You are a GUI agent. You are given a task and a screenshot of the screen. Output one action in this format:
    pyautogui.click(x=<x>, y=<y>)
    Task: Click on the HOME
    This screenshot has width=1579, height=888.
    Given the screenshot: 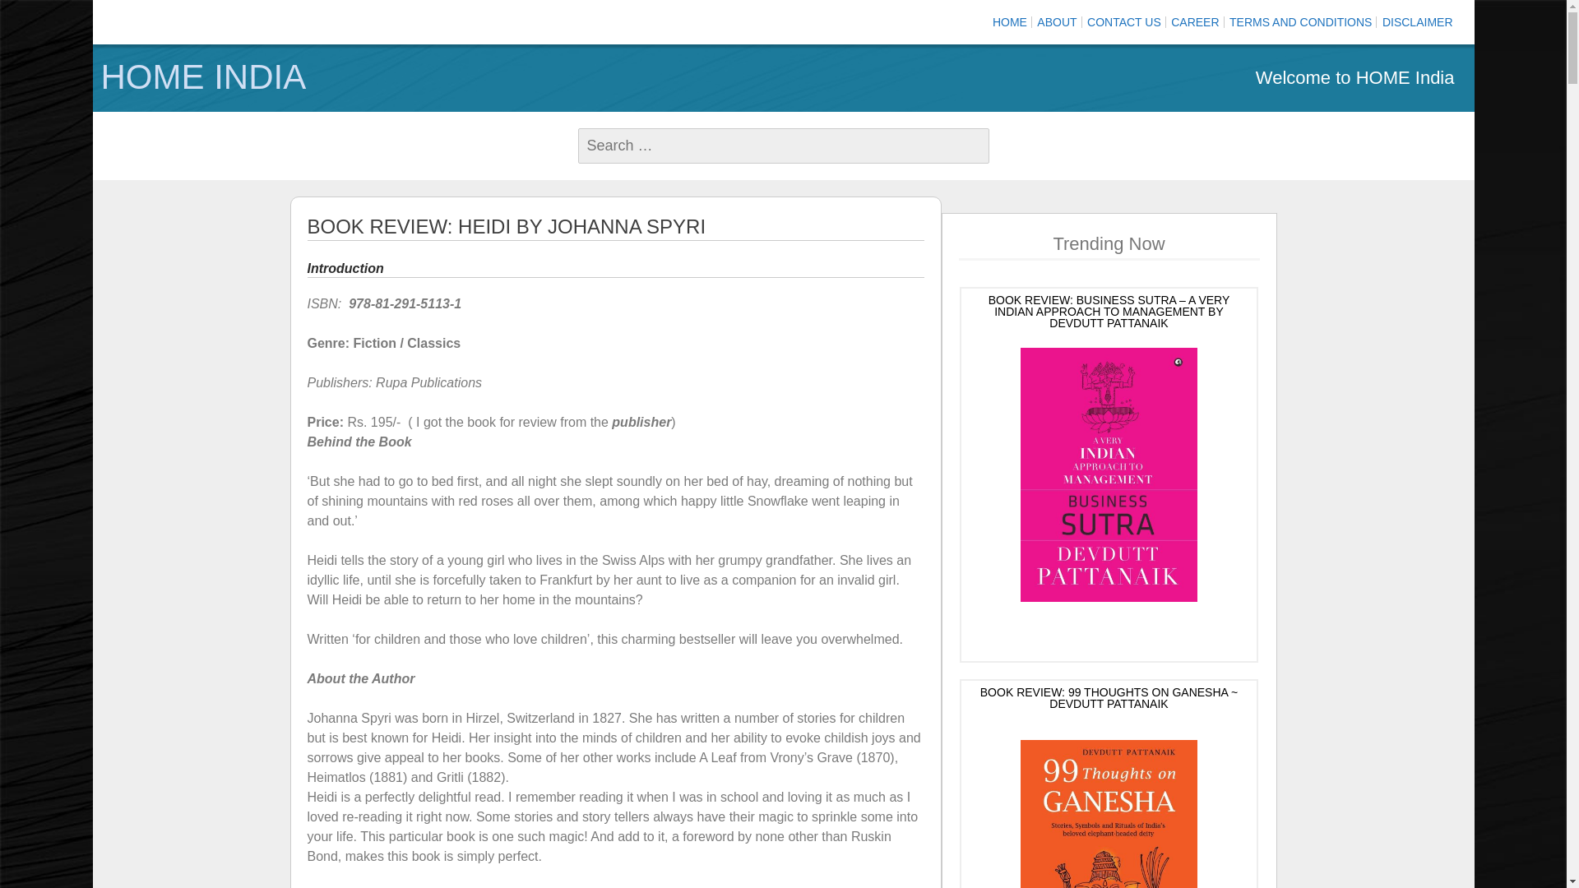 What is the action you would take?
    pyautogui.click(x=1010, y=21)
    